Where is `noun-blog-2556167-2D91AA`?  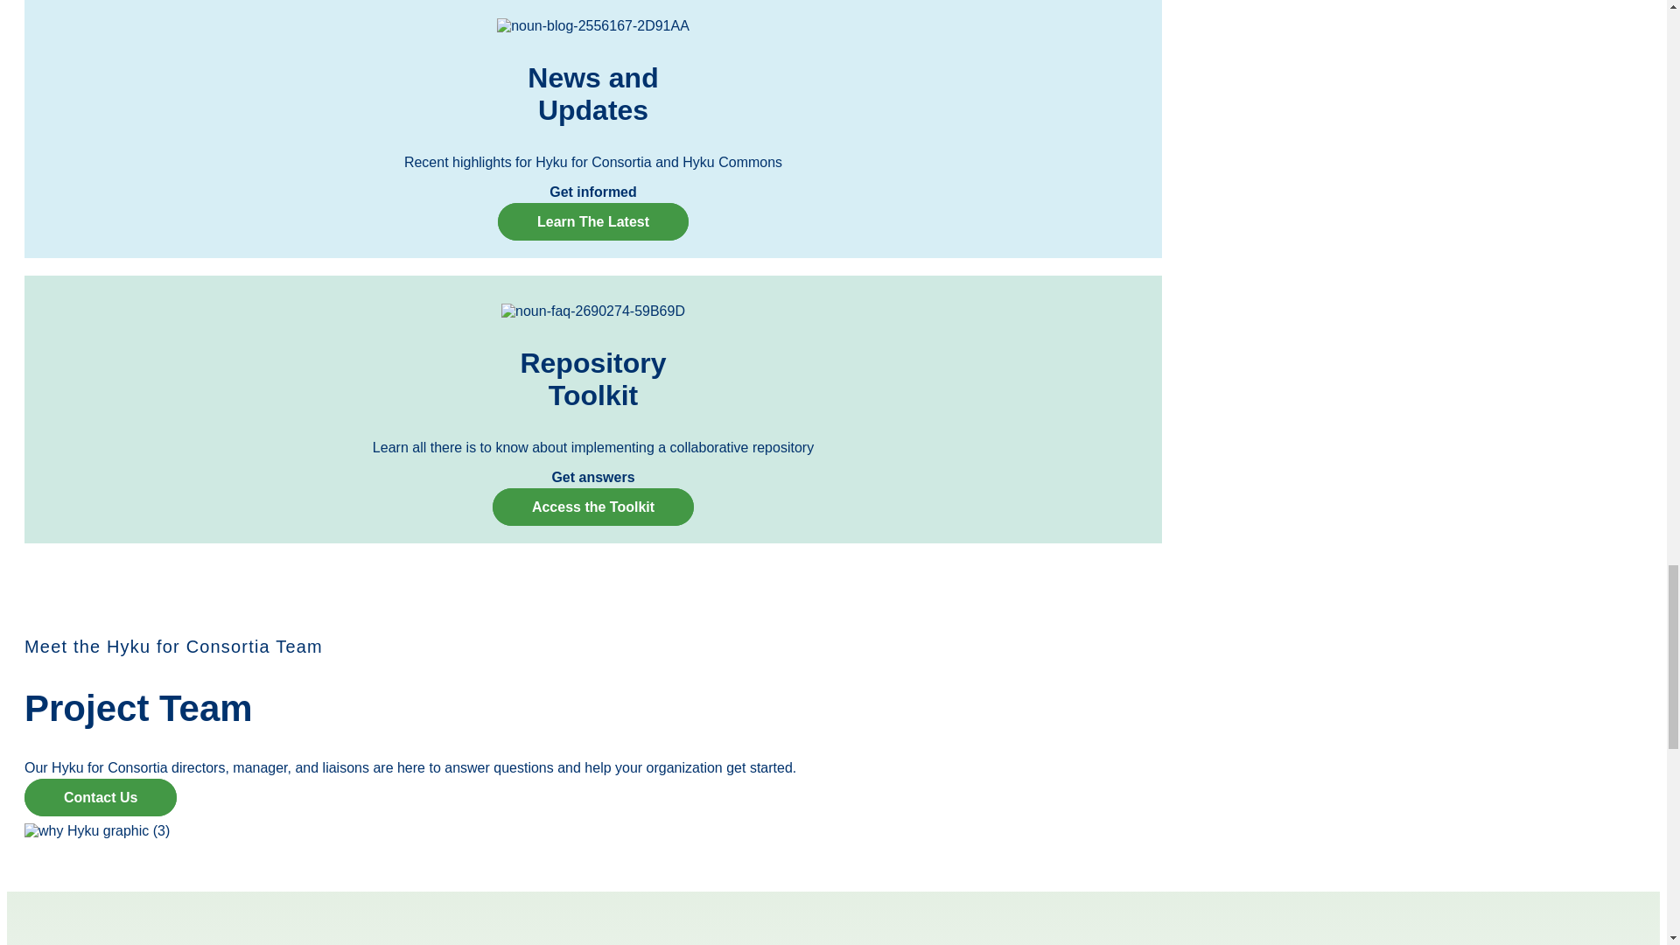 noun-blog-2556167-2D91AA is located at coordinates (593, 25).